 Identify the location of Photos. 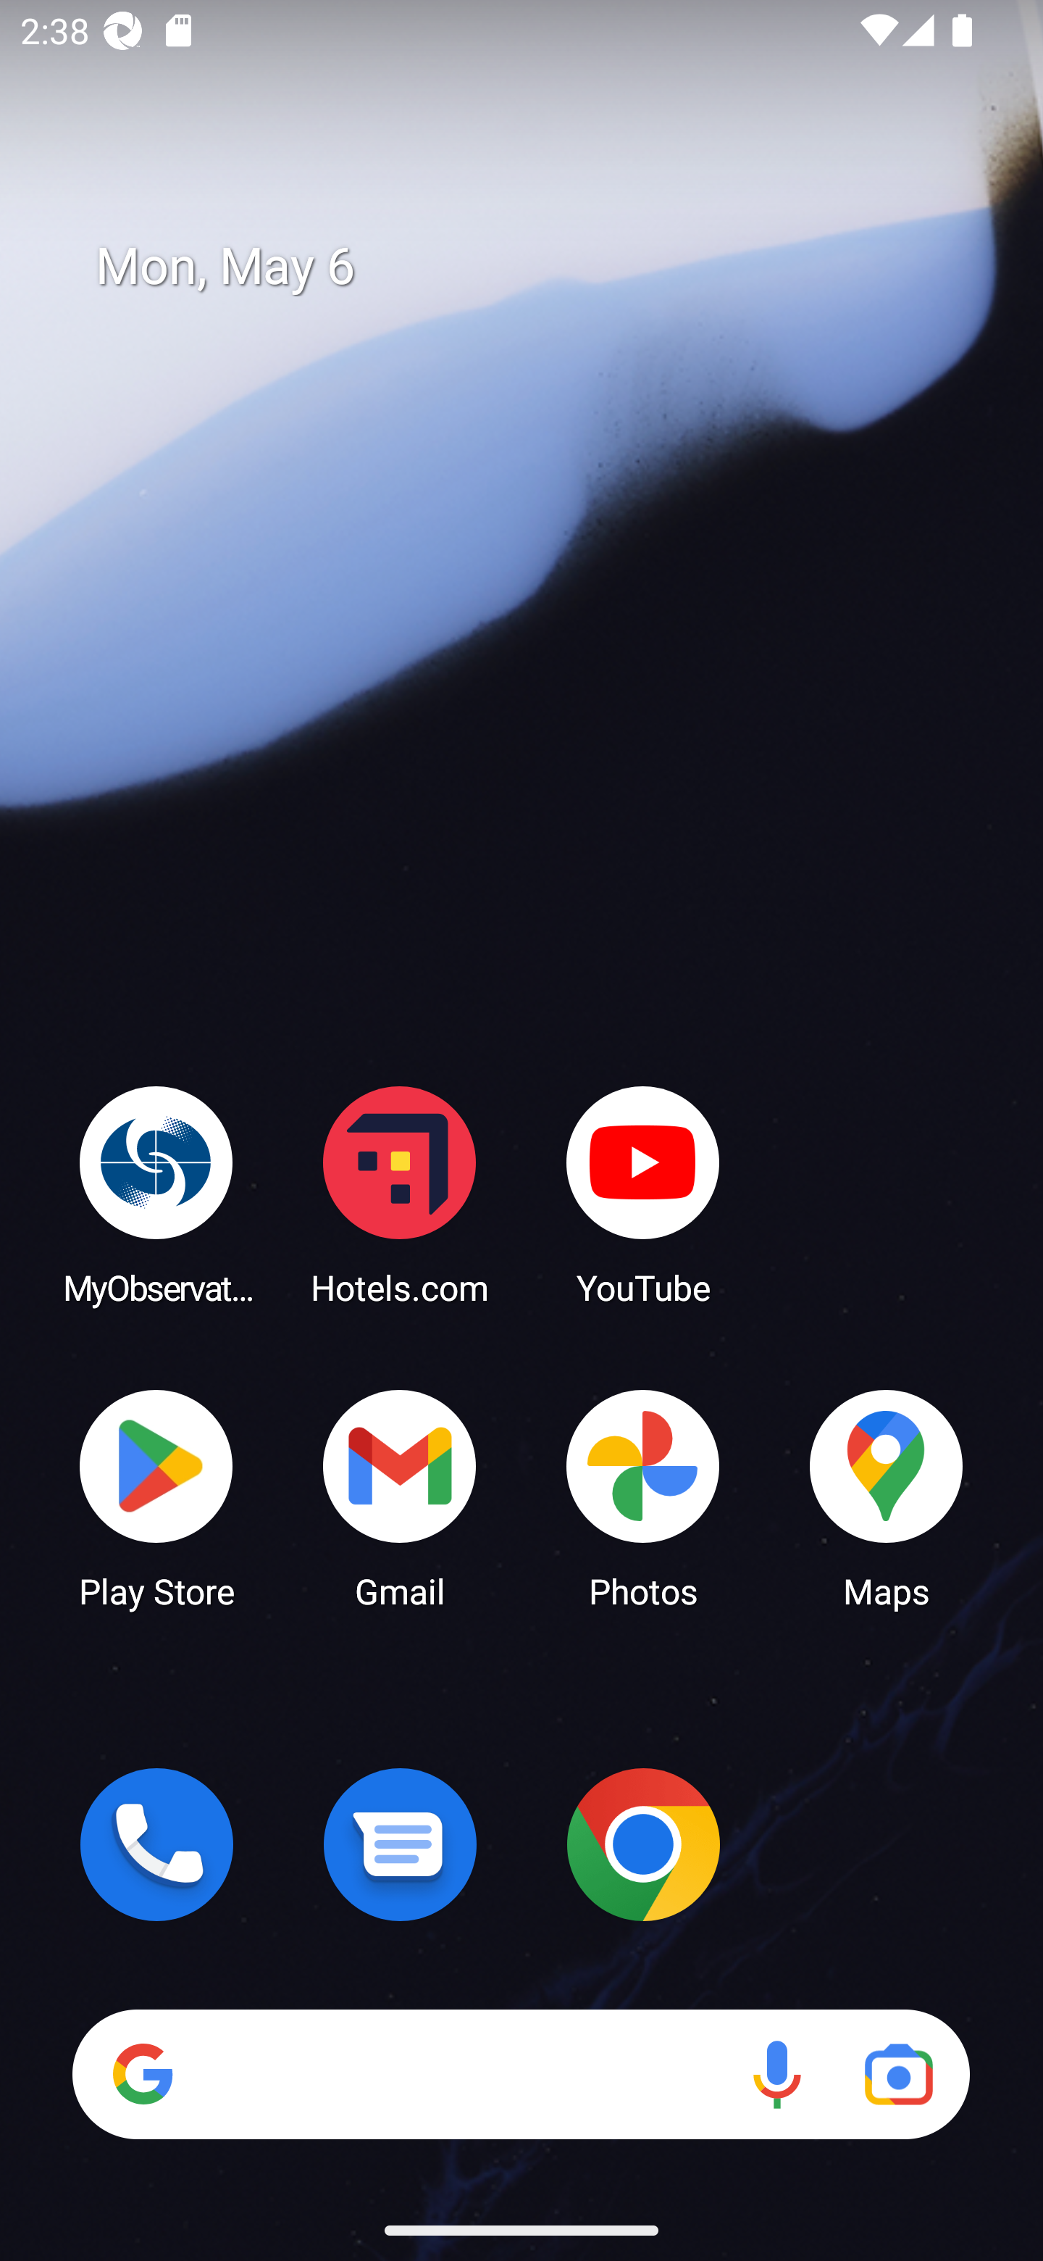
(643, 1497).